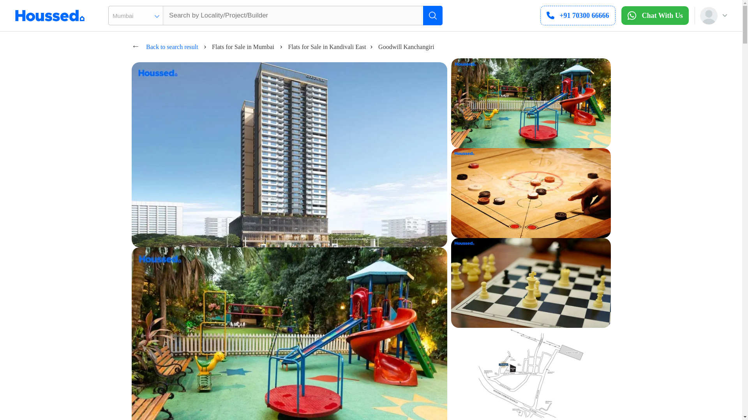 The image size is (748, 420). Describe the element at coordinates (326, 47) in the screenshot. I see `Flats for Sale in Kandivali East` at that location.